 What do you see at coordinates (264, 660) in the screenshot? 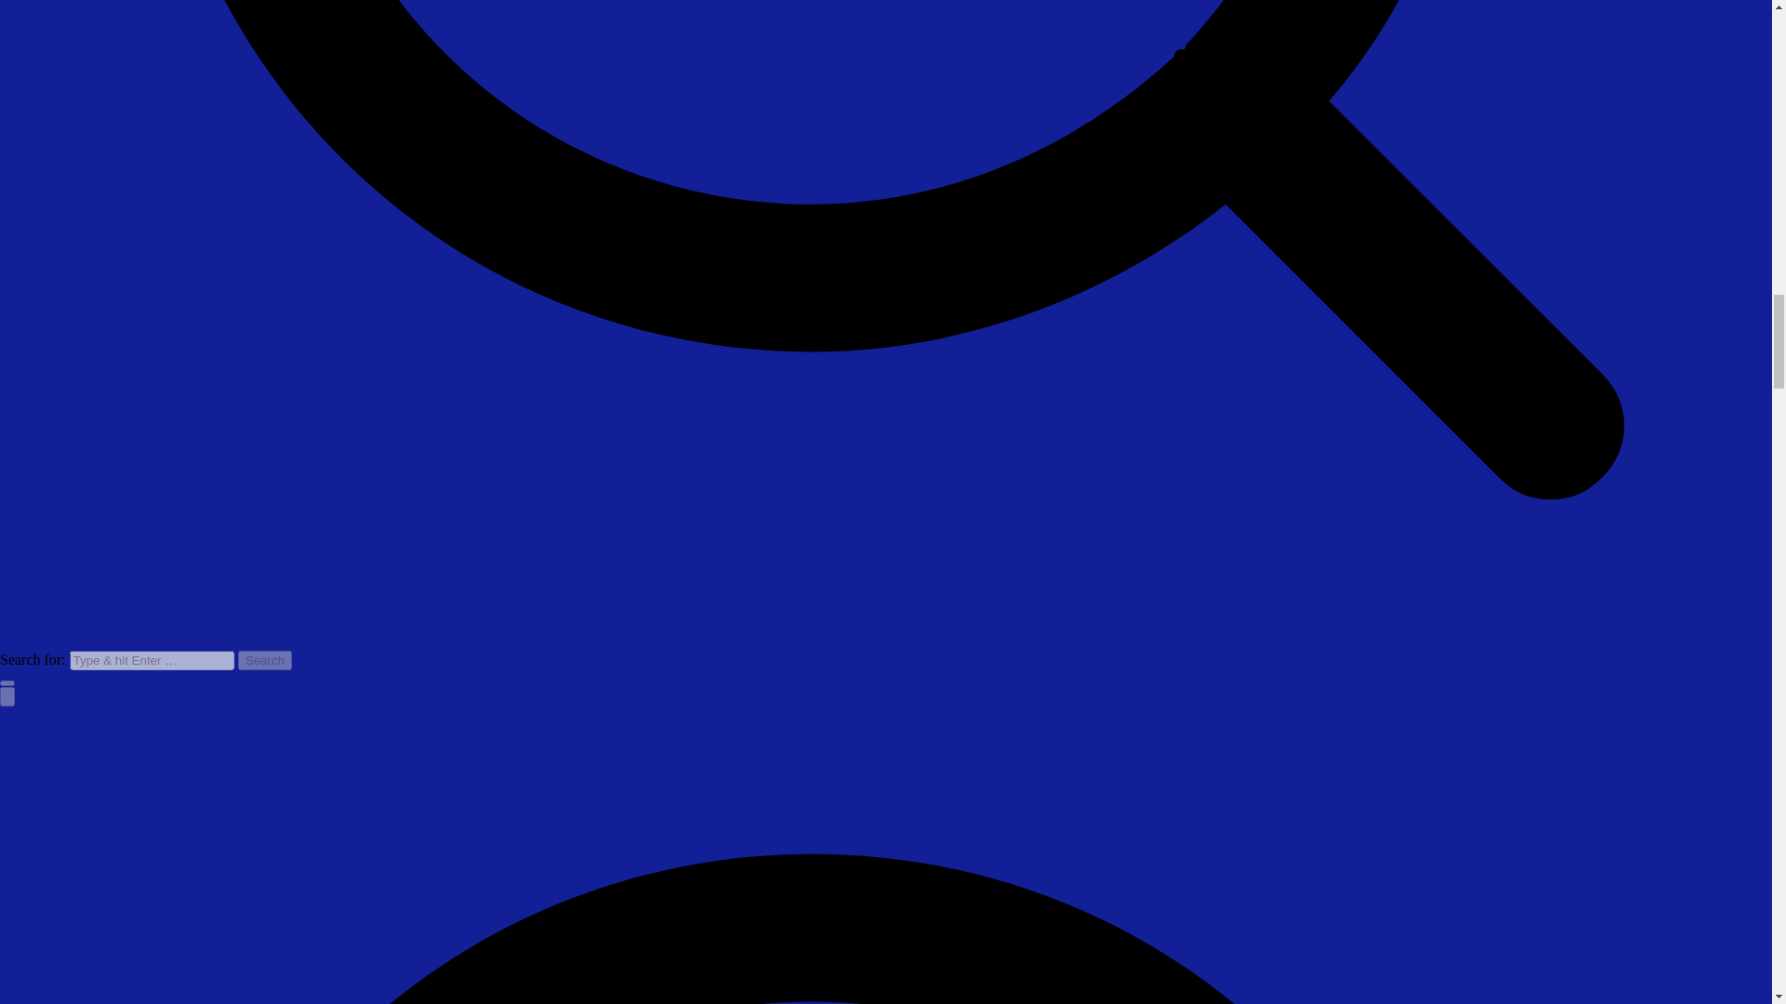
I see `Search` at bounding box center [264, 660].